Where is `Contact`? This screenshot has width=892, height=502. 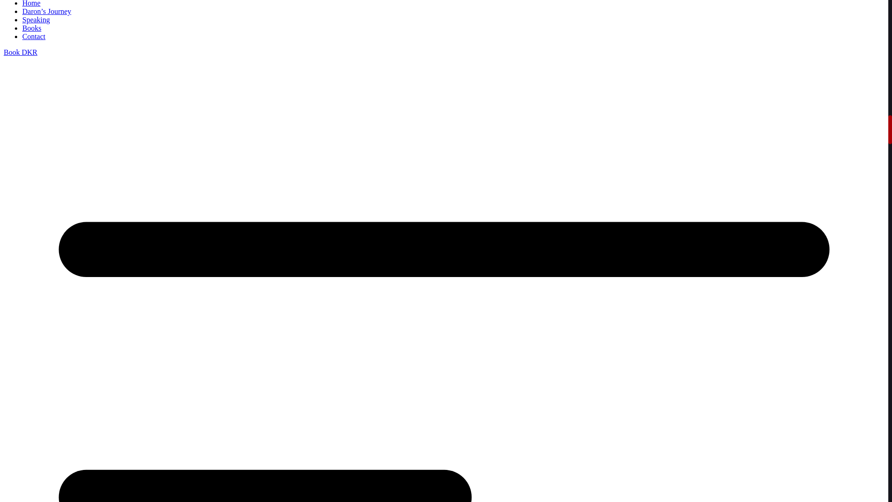 Contact is located at coordinates (33, 36).